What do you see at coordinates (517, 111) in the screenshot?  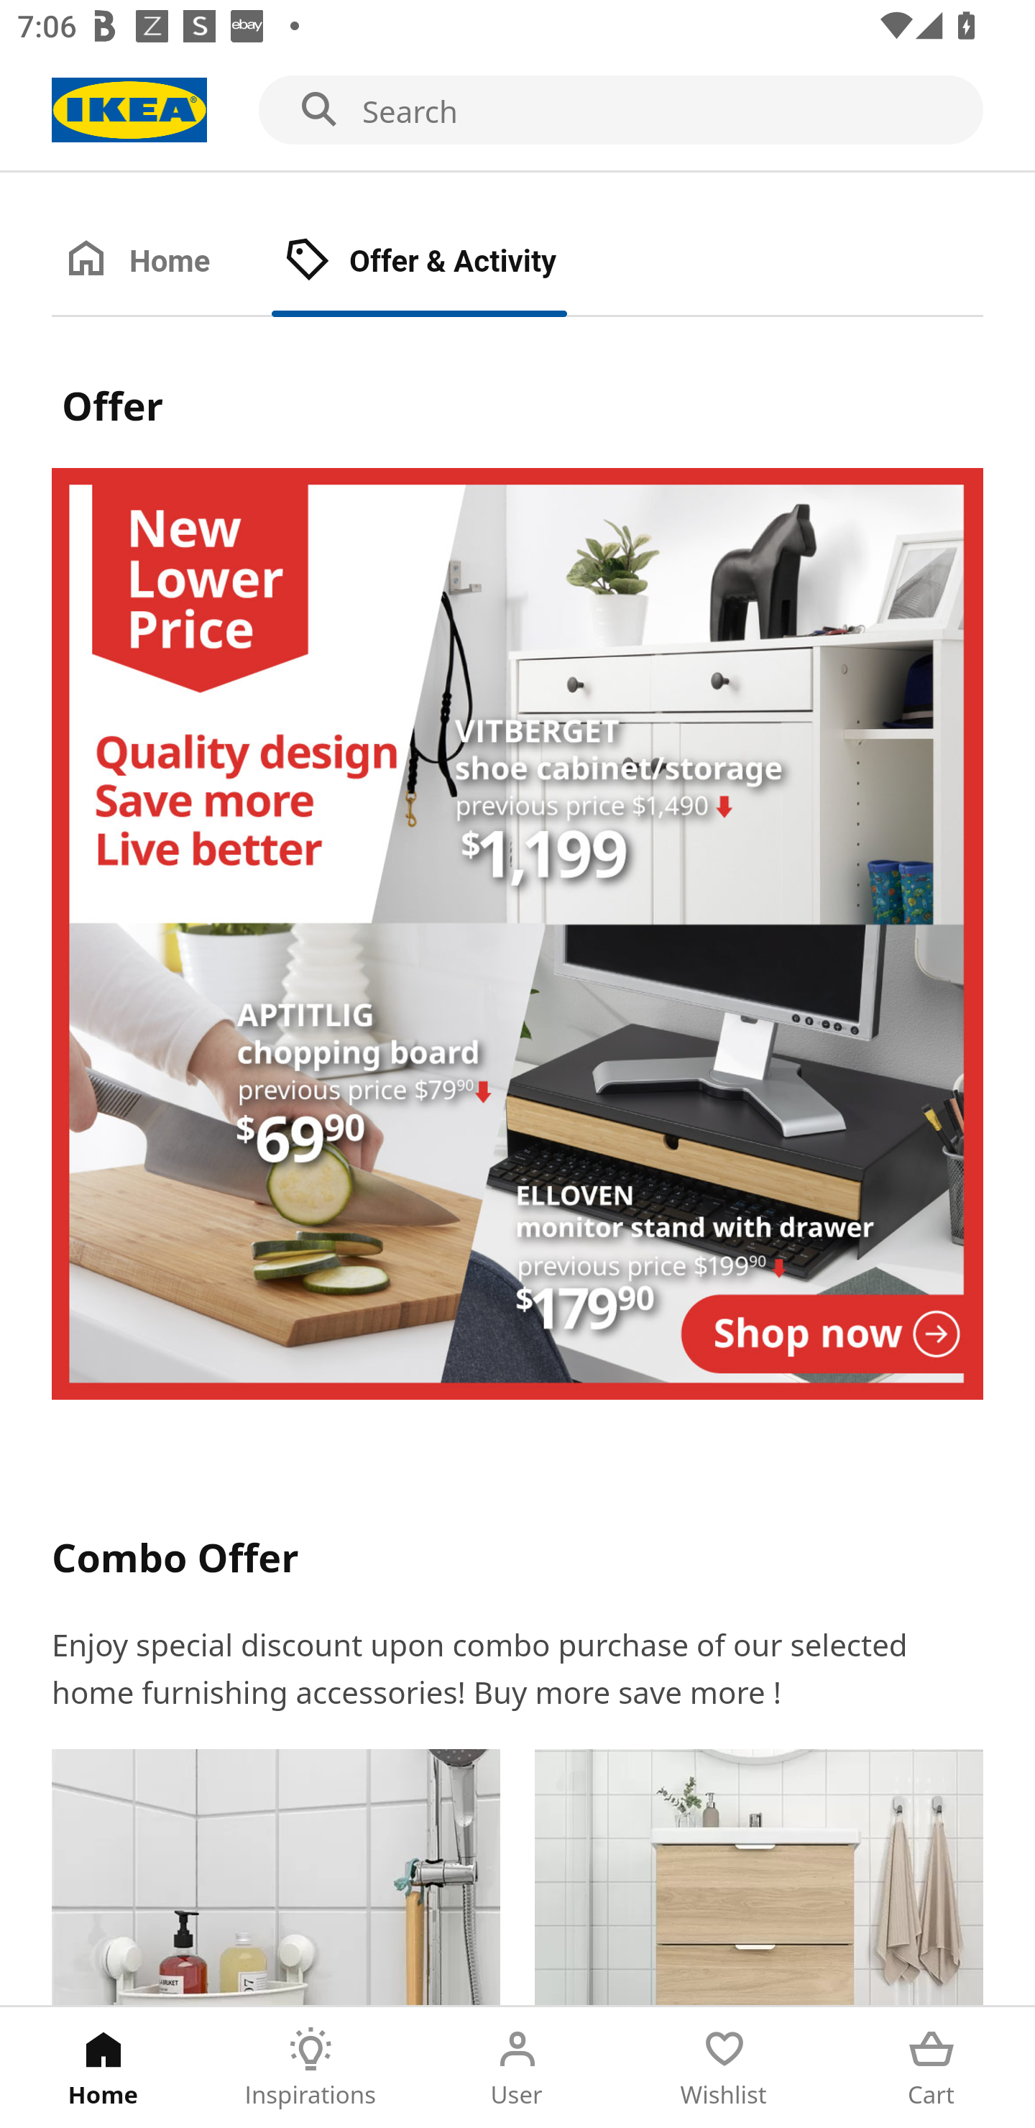 I see `Search` at bounding box center [517, 111].